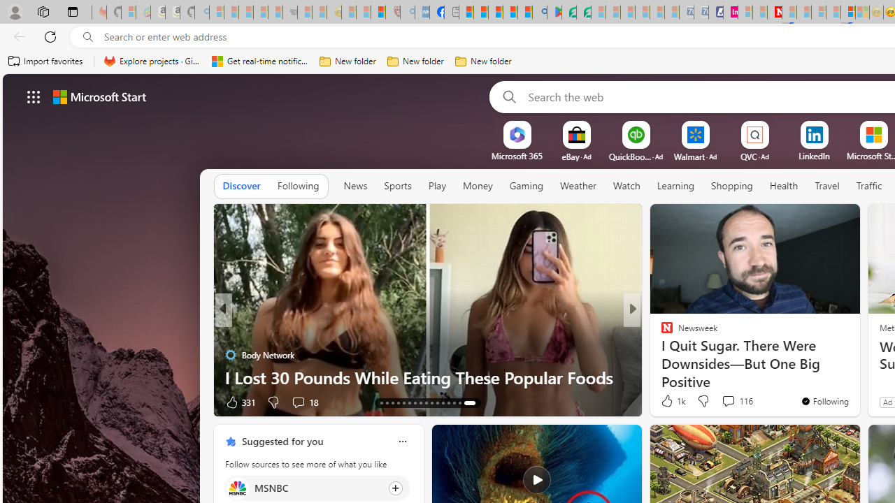 The height and width of the screenshot is (503, 895). Describe the element at coordinates (569, 13) in the screenshot. I see `Terms of Use Agreement` at that location.